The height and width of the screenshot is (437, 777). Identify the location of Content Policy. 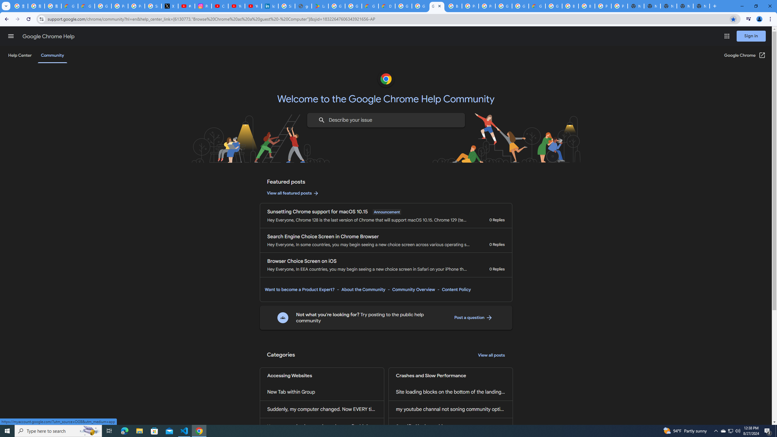
(456, 290).